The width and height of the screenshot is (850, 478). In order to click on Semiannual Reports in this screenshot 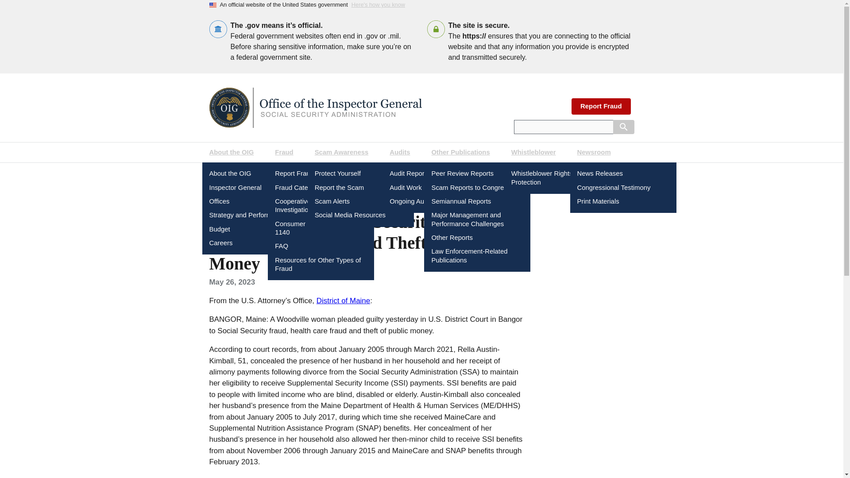, I will do `click(461, 201)`.